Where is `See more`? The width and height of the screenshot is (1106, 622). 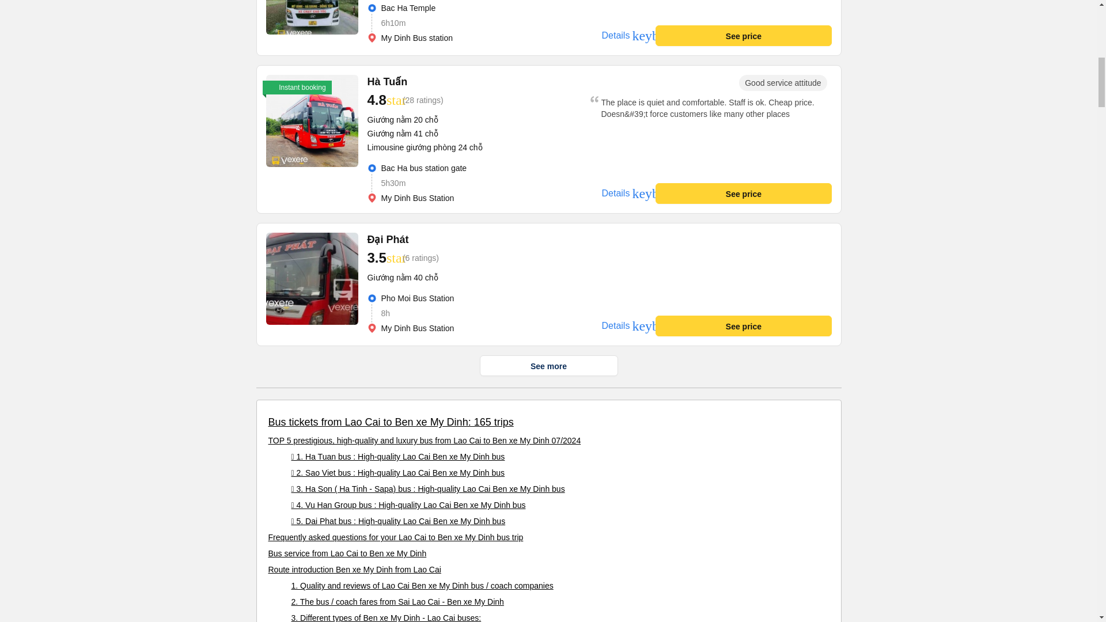
See more is located at coordinates (548, 365).